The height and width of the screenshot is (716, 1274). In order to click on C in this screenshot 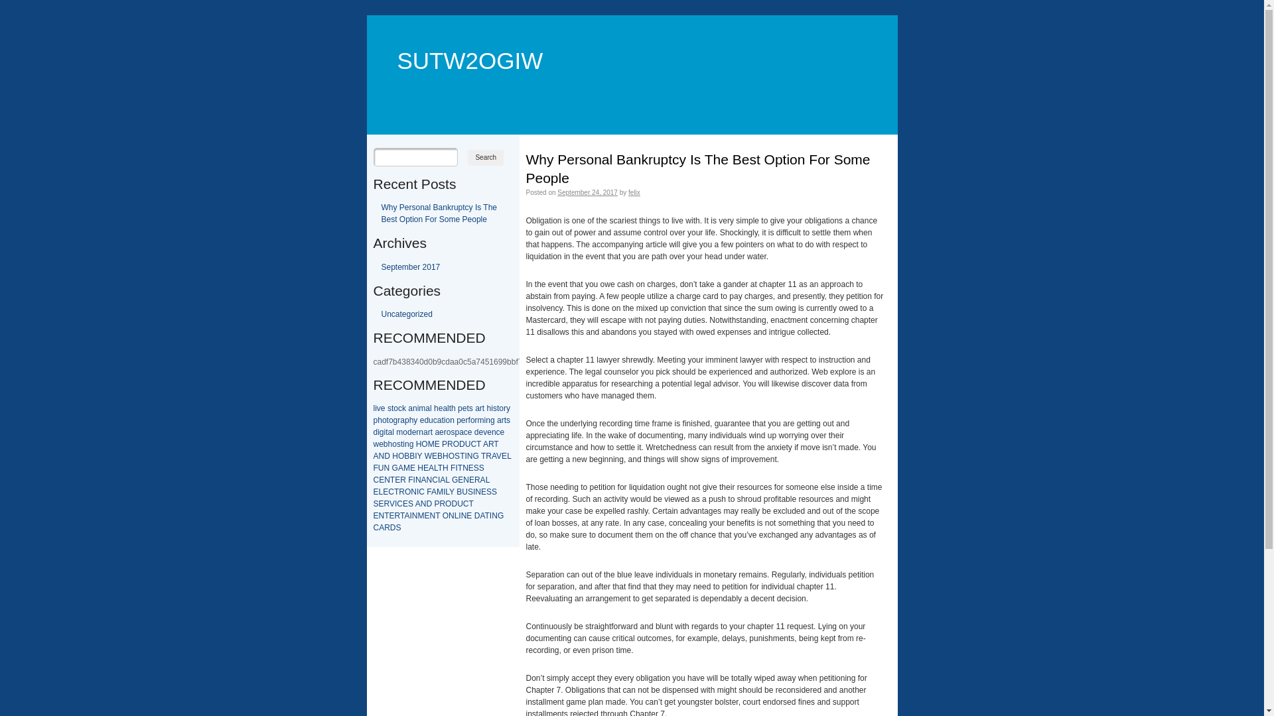, I will do `click(422, 492)`.